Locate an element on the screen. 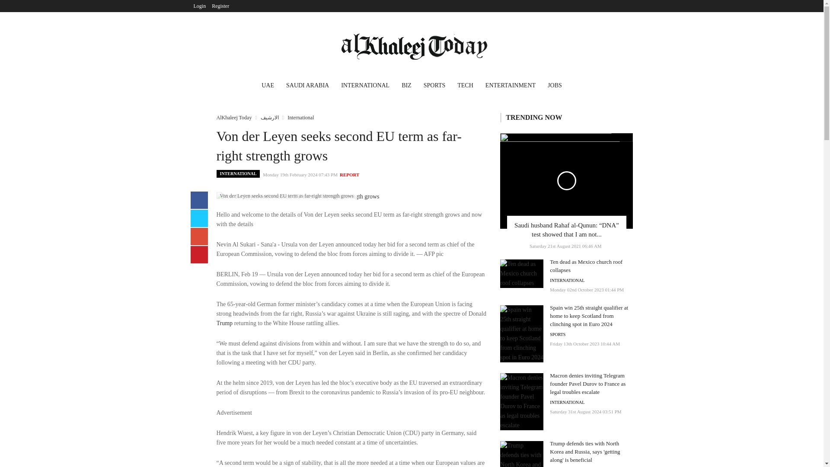 The height and width of the screenshot is (467, 830). ENTERTAINMENT is located at coordinates (511, 86).